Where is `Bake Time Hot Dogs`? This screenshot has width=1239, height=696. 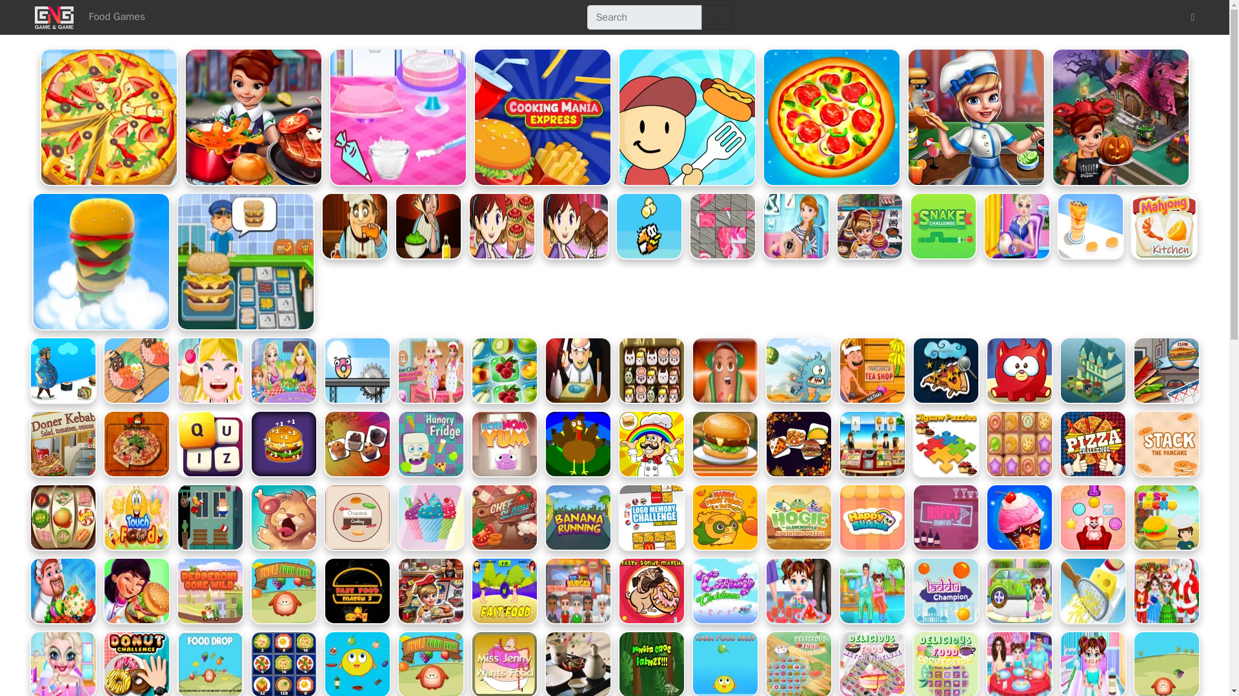 Bake Time Hot Dogs is located at coordinates (245, 262).